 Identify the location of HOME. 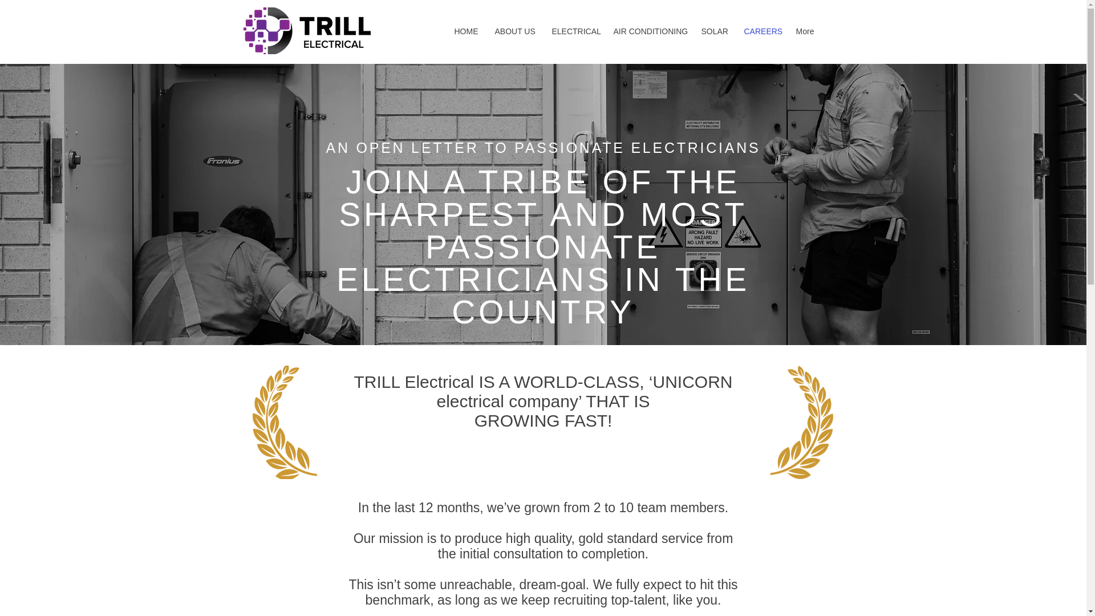
(465, 31).